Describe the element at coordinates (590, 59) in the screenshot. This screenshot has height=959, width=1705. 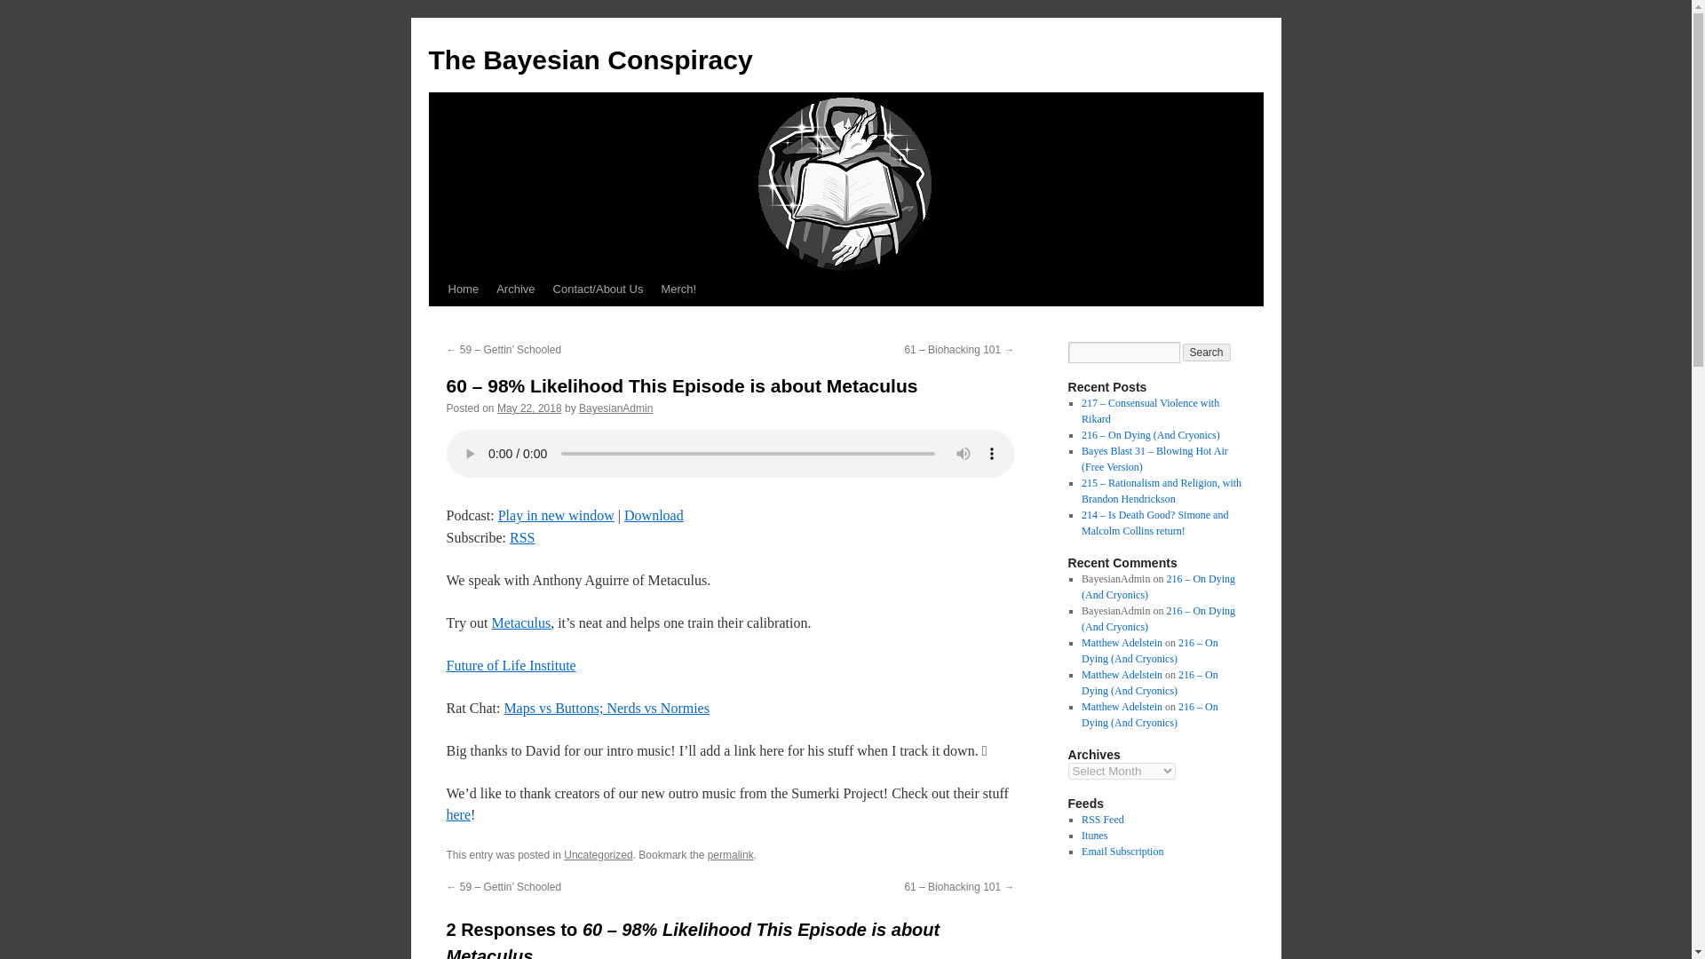
I see `The Bayesian Conspiracy` at that location.